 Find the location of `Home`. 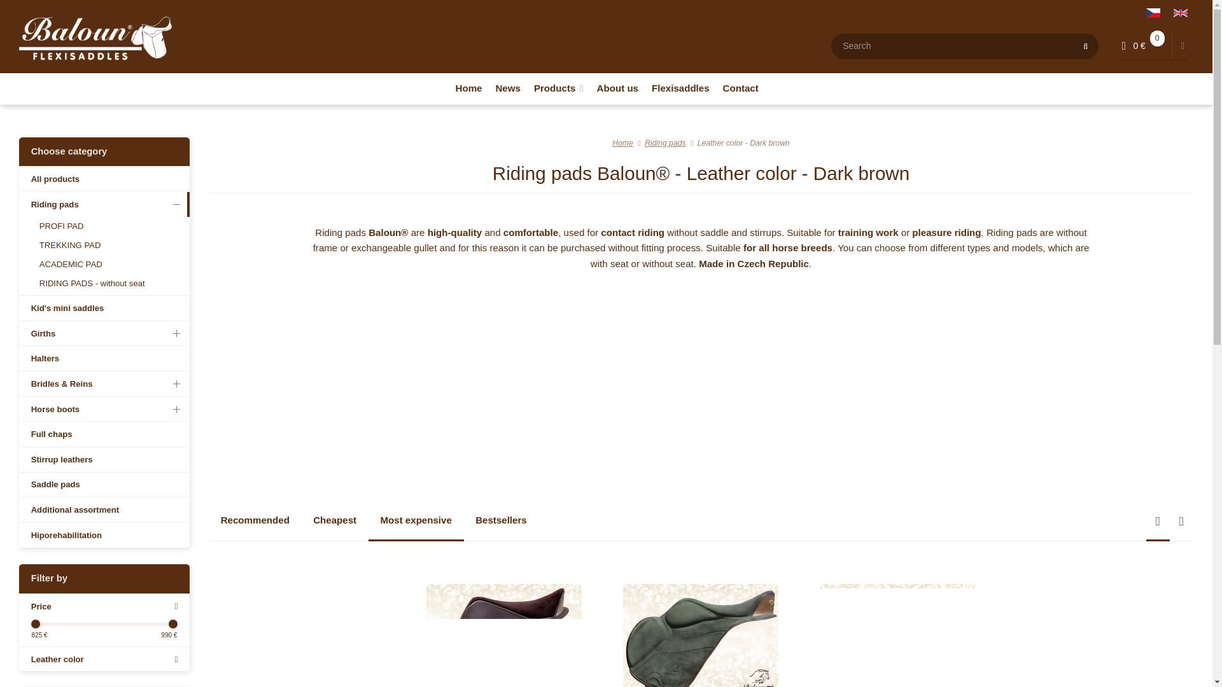

Home is located at coordinates (95, 37).